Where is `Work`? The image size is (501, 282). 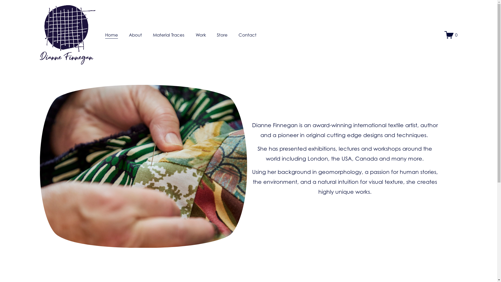 Work is located at coordinates (201, 35).